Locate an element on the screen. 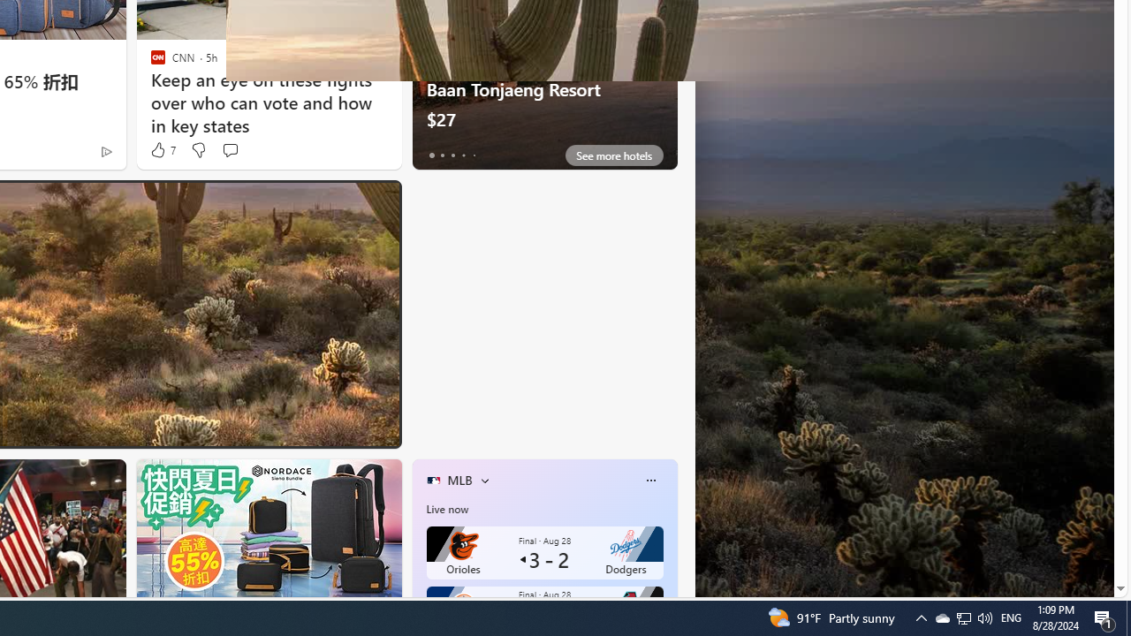 The image size is (1131, 636). Start the conversation is located at coordinates (230, 150).